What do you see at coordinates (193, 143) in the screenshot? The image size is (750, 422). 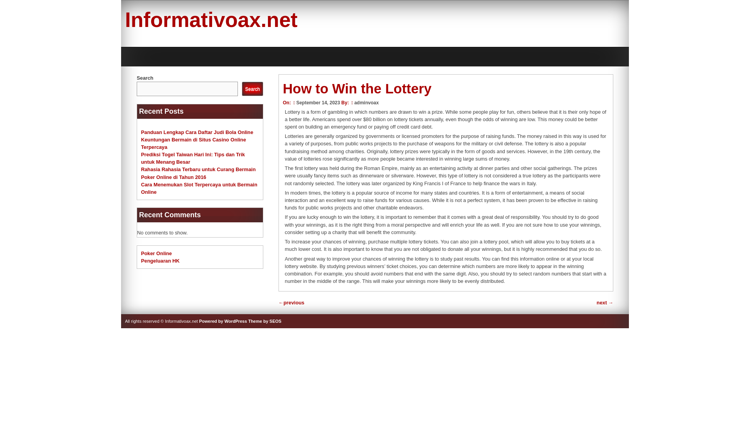 I see `Keuntungan Bermain di Situs Casino Online Terpercaya` at bounding box center [193, 143].